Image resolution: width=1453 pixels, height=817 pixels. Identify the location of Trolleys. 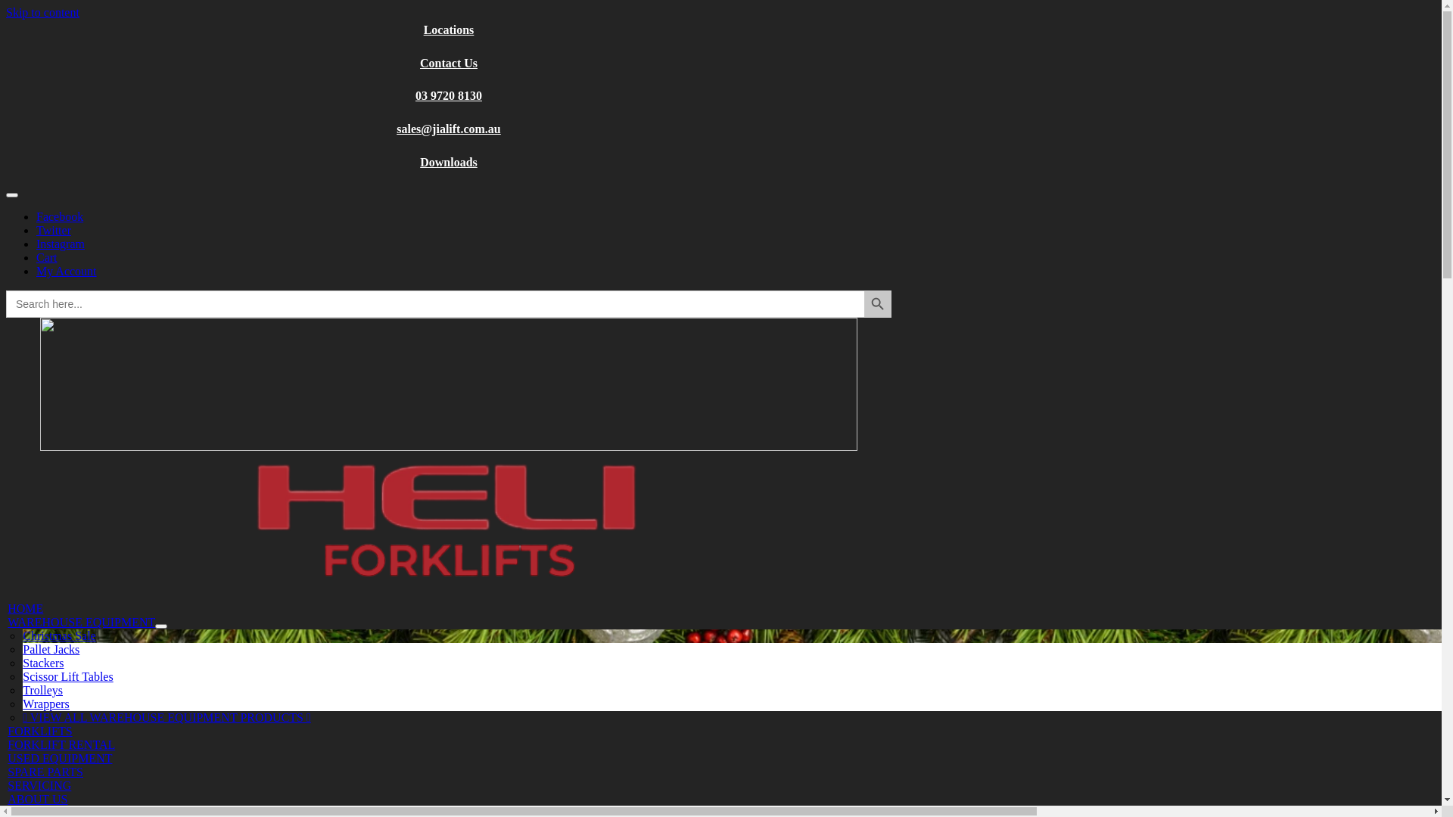
(42, 690).